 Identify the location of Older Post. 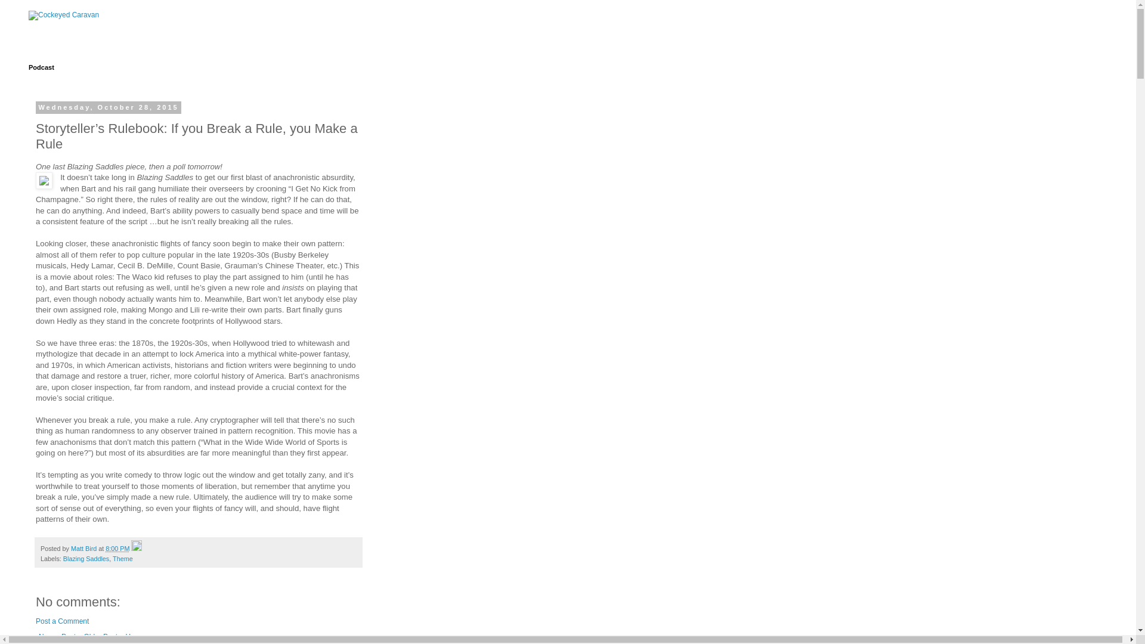
(100, 637).